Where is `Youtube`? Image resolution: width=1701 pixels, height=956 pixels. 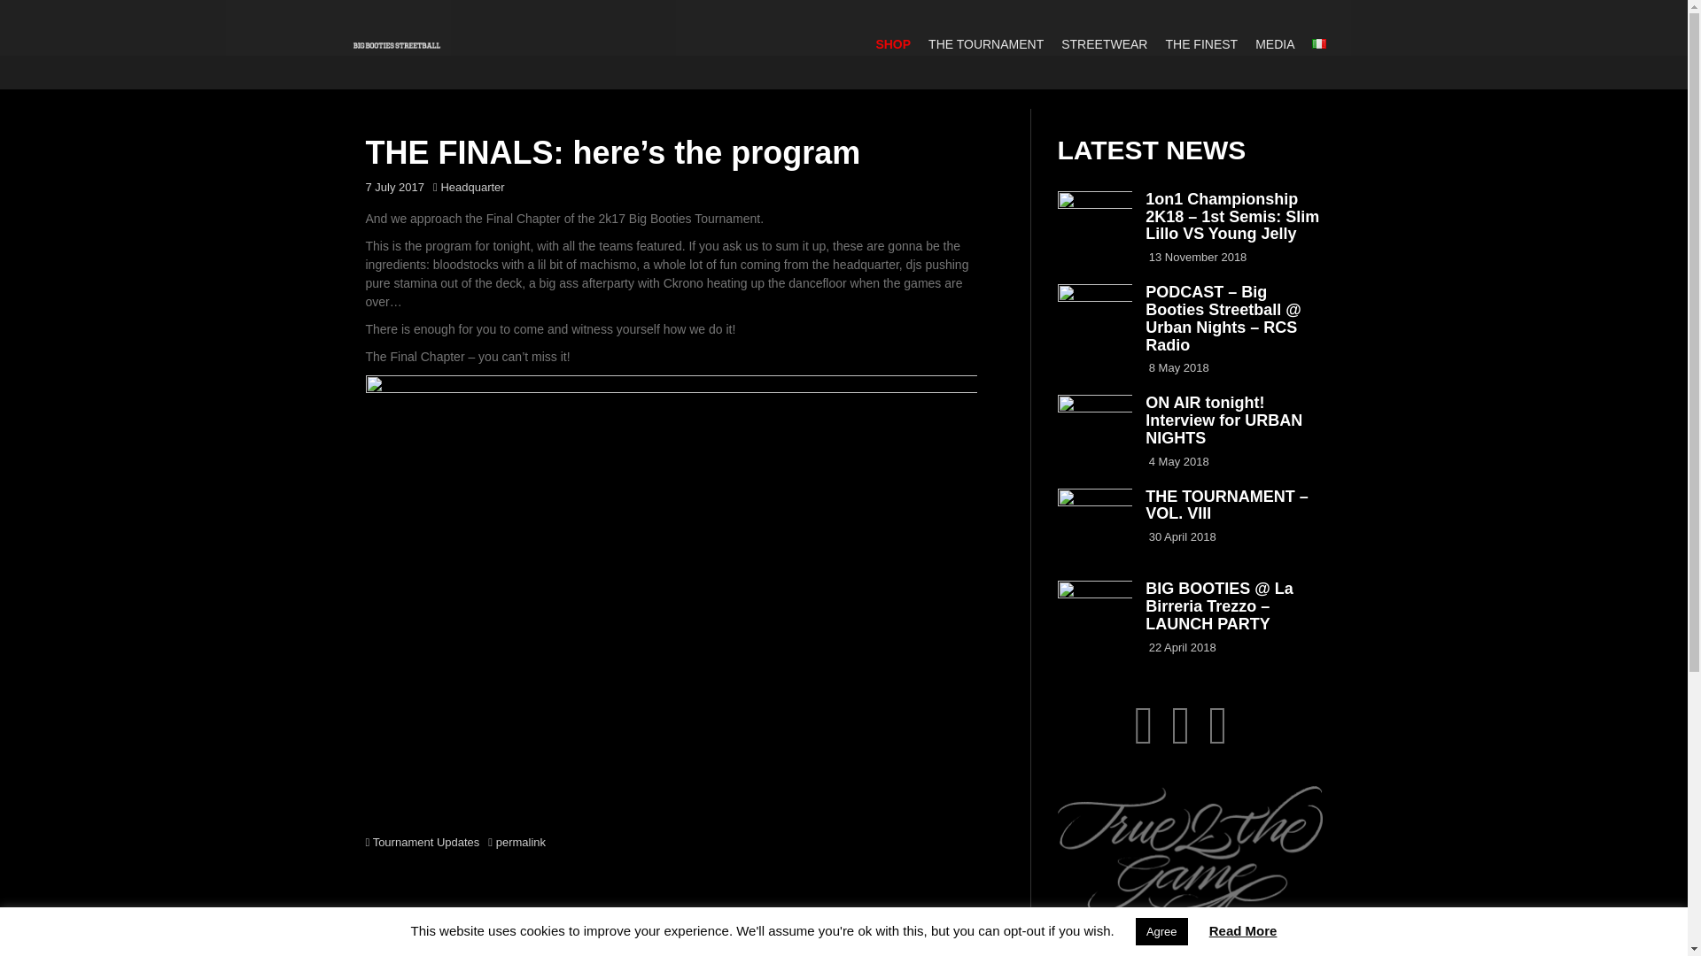
Youtube is located at coordinates (1181, 739).